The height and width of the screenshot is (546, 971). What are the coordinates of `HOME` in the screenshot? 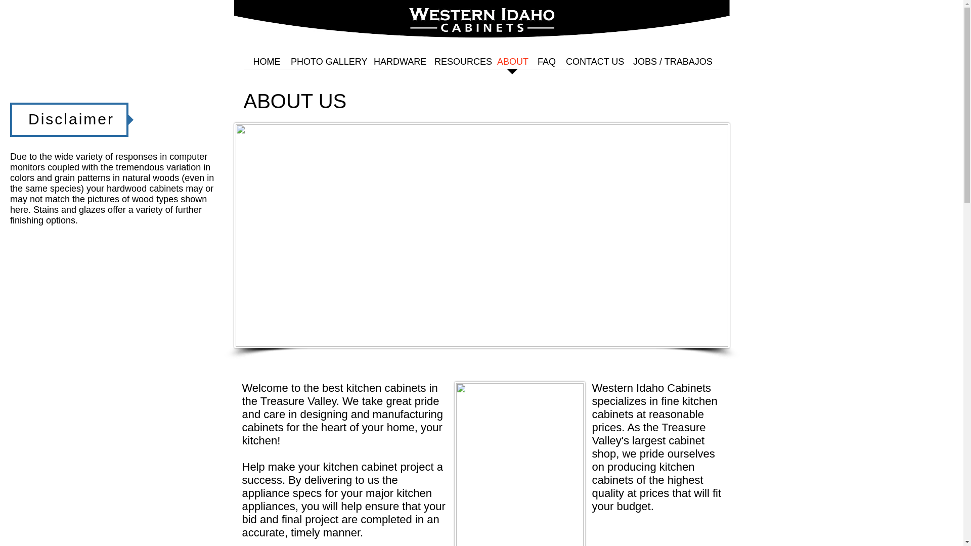 It's located at (266, 65).